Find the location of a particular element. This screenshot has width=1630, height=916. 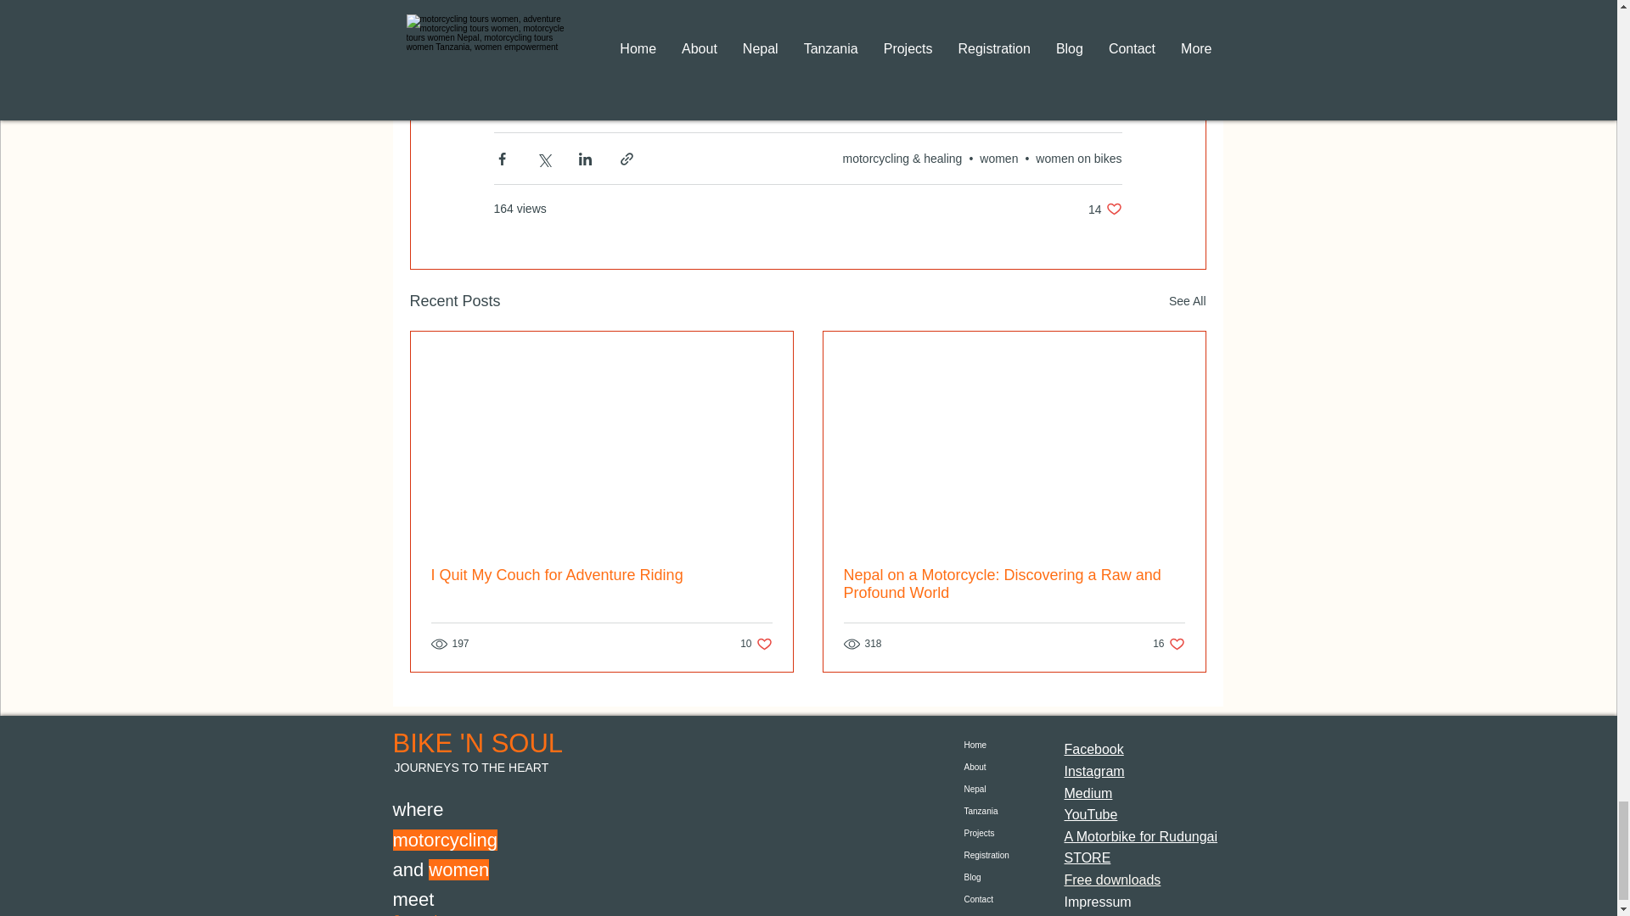

courage is located at coordinates (1078, 159).